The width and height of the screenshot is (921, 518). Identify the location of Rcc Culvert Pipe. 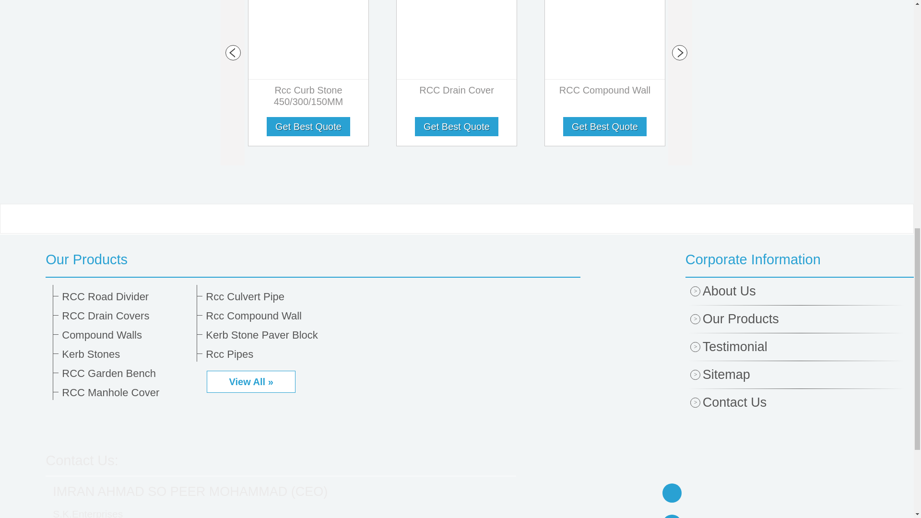
(270, 296).